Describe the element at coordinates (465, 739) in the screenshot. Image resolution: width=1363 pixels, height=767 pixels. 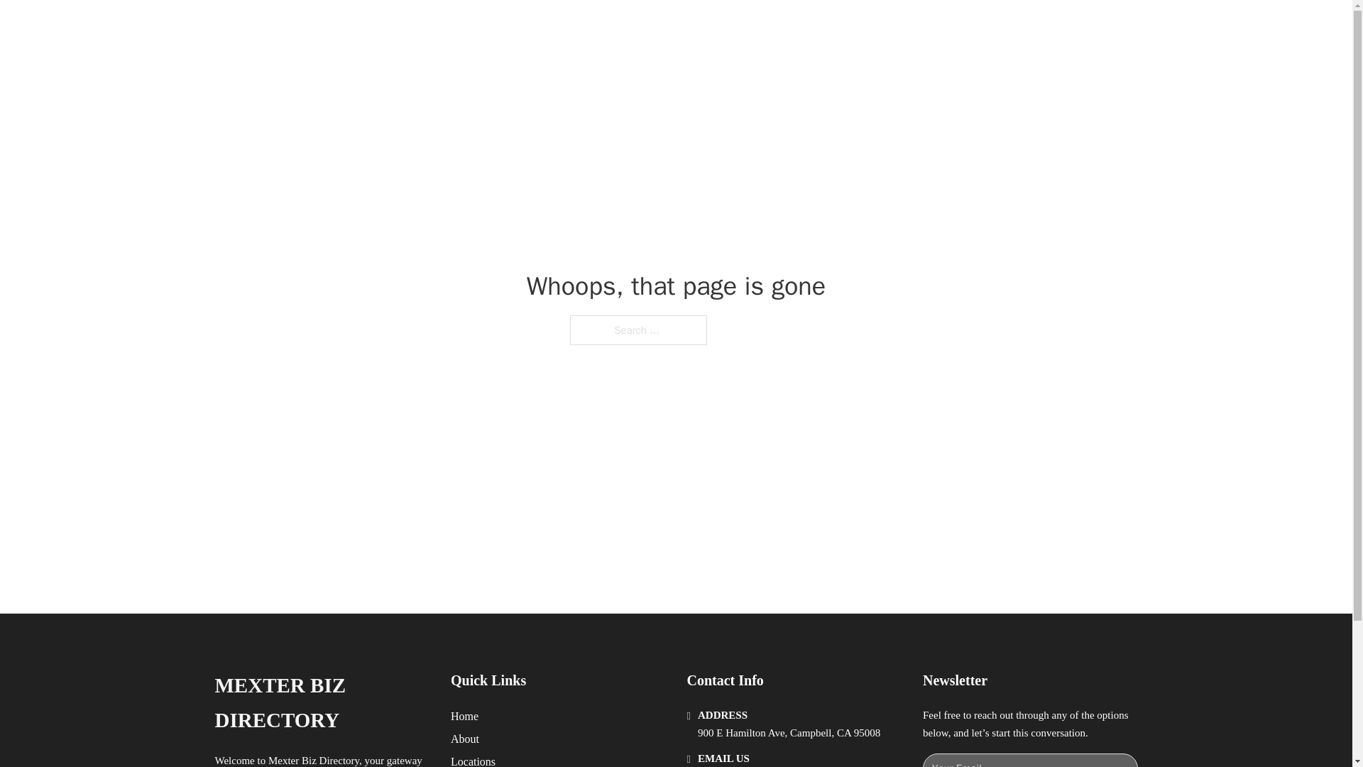
I see `About` at that location.